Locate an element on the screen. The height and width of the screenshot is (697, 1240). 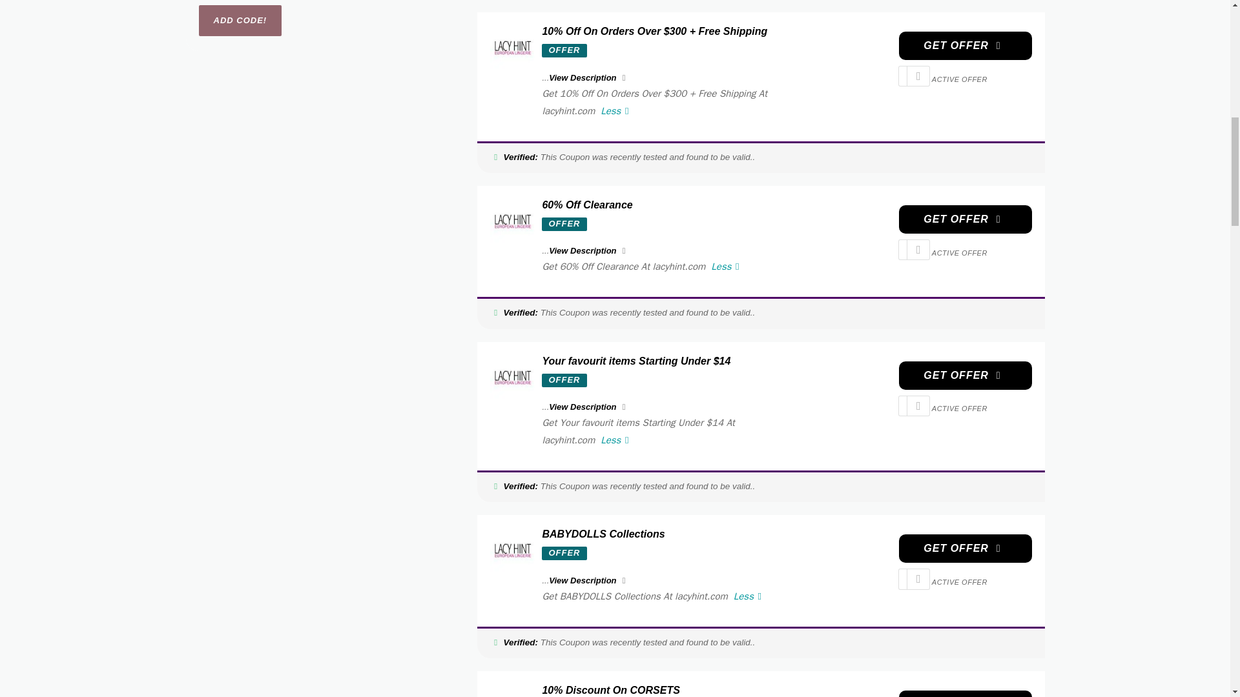
Add Code! is located at coordinates (240, 21).